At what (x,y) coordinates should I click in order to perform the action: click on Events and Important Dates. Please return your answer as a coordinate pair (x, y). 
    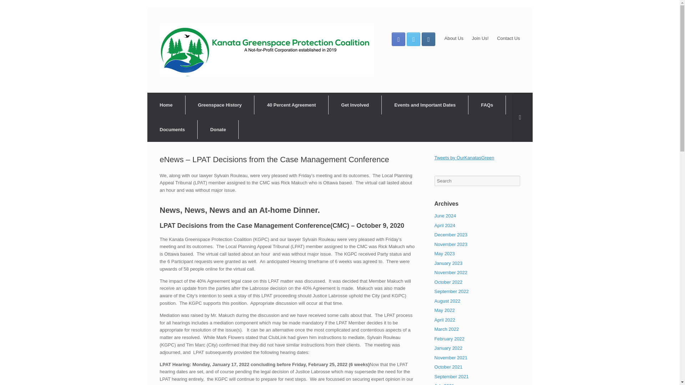
    Looking at the image, I should click on (425, 105).